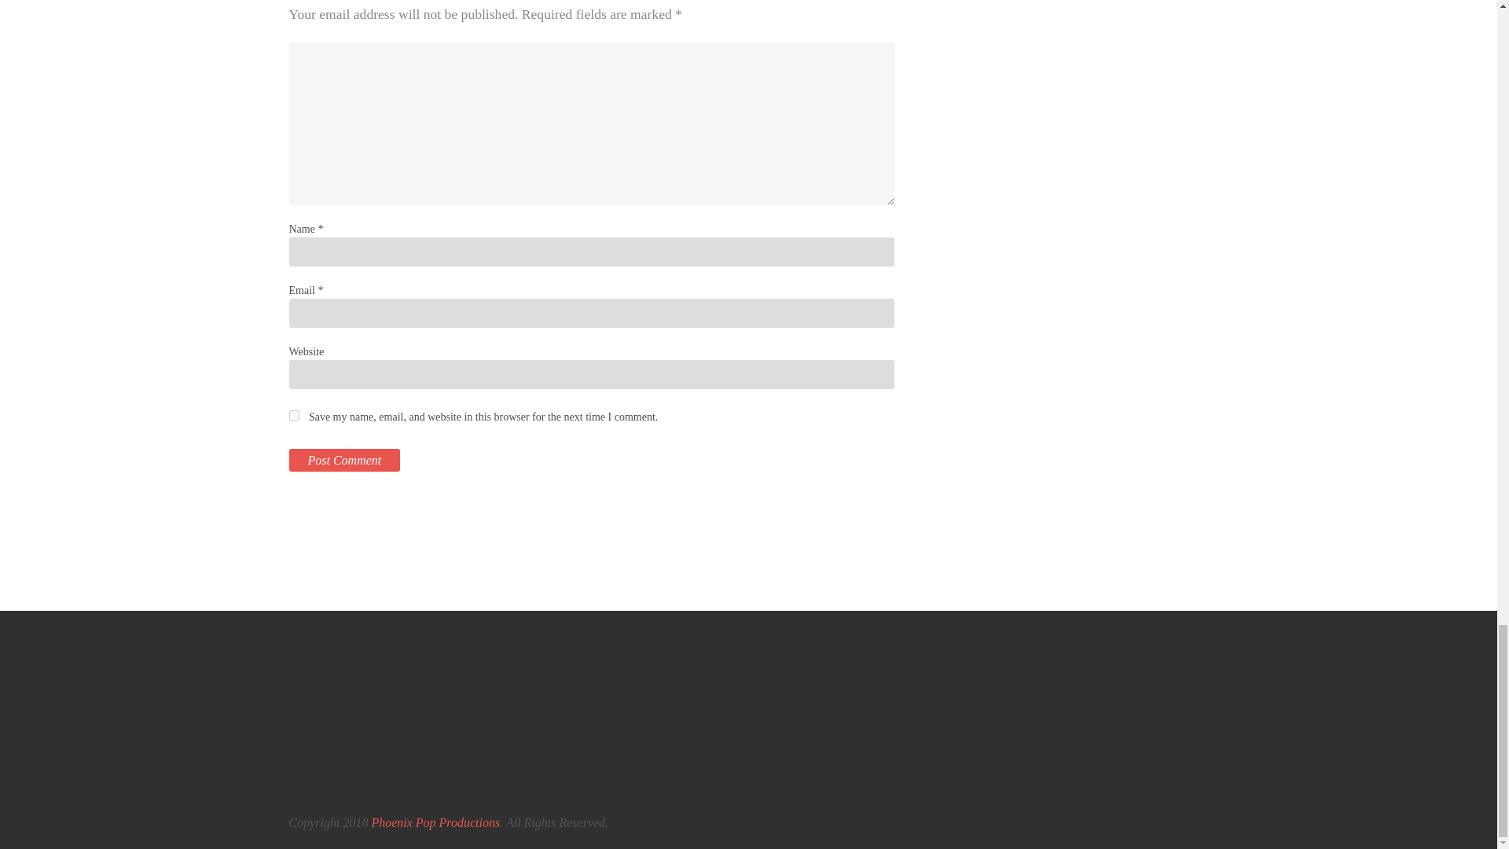  I want to click on yes, so click(294, 415).